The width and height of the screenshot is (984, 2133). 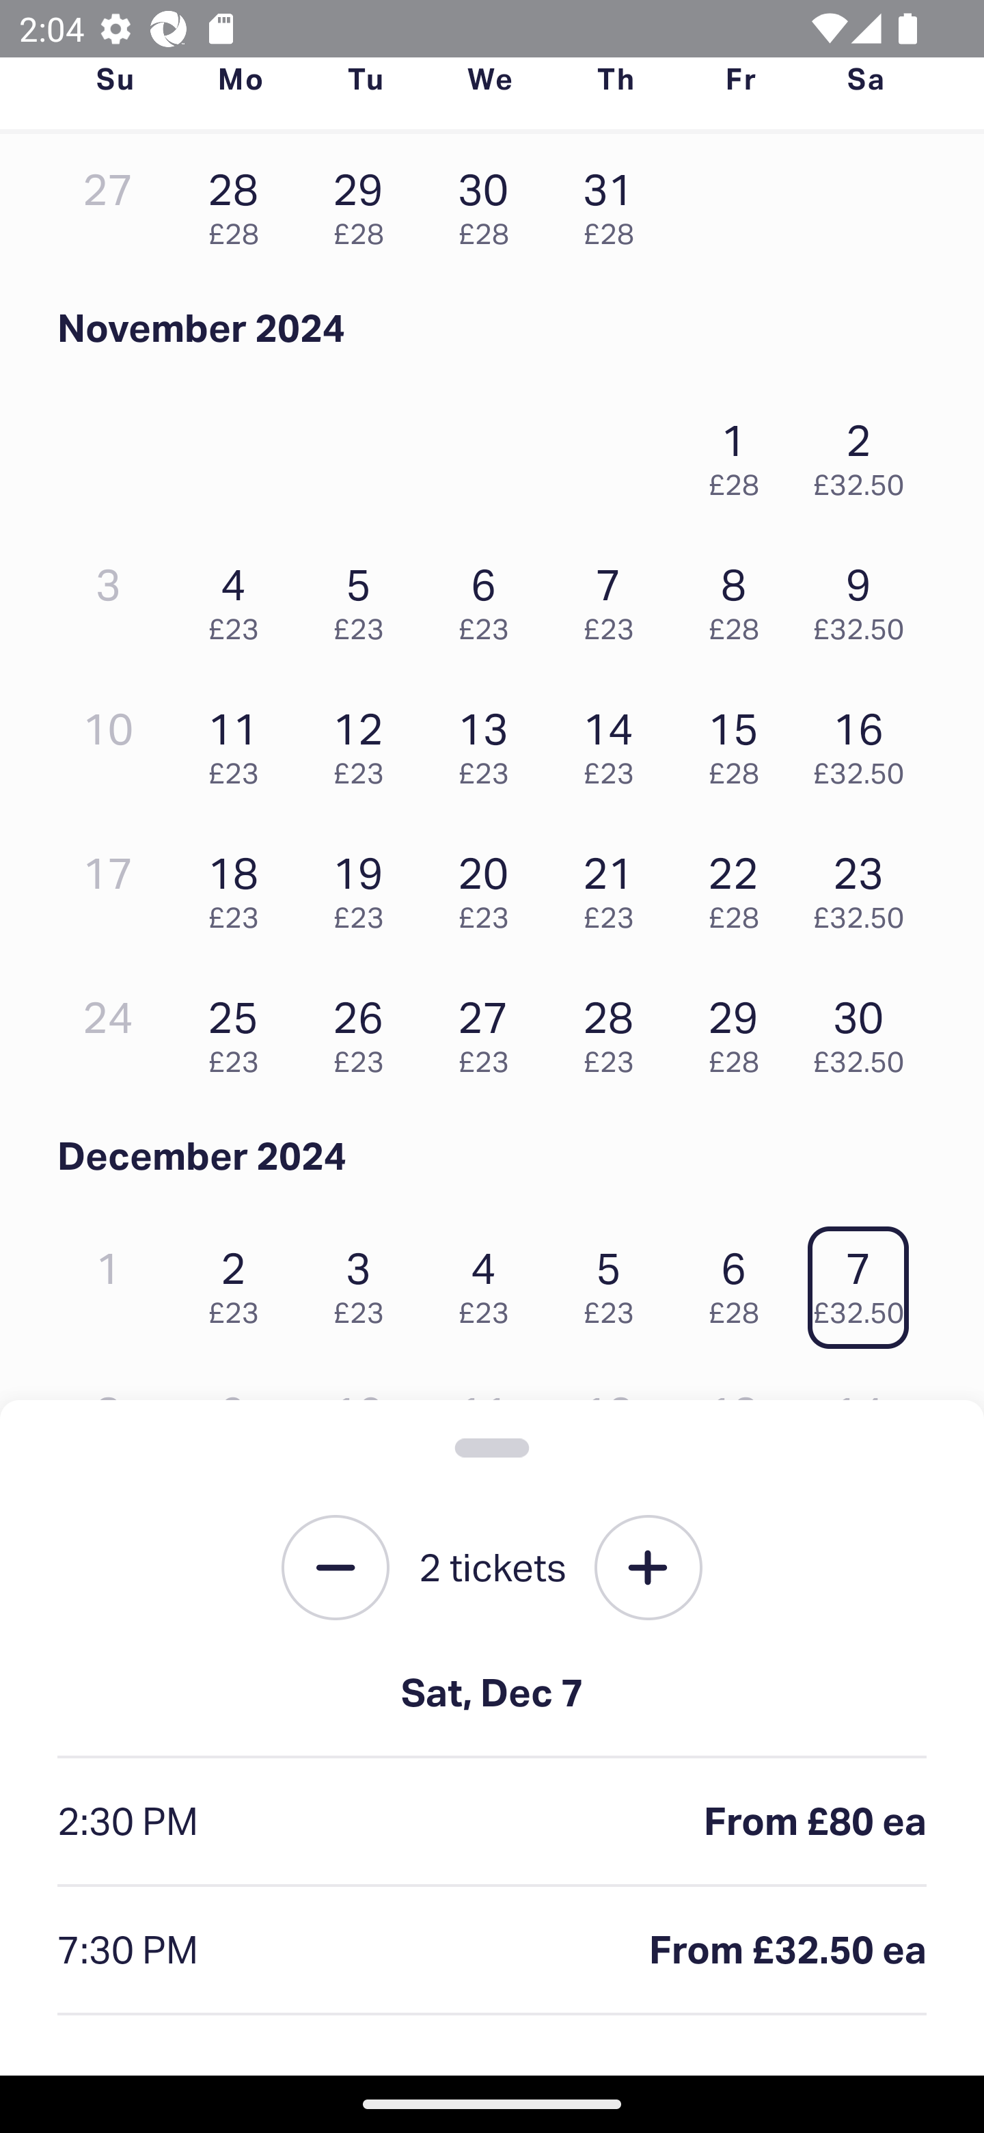 I want to click on 18 £23, so click(x=240, y=886).